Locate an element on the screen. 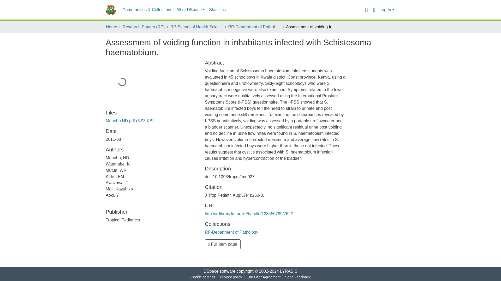 The width and height of the screenshot is (501, 281). RP-Department of Pathology is located at coordinates (254, 27).